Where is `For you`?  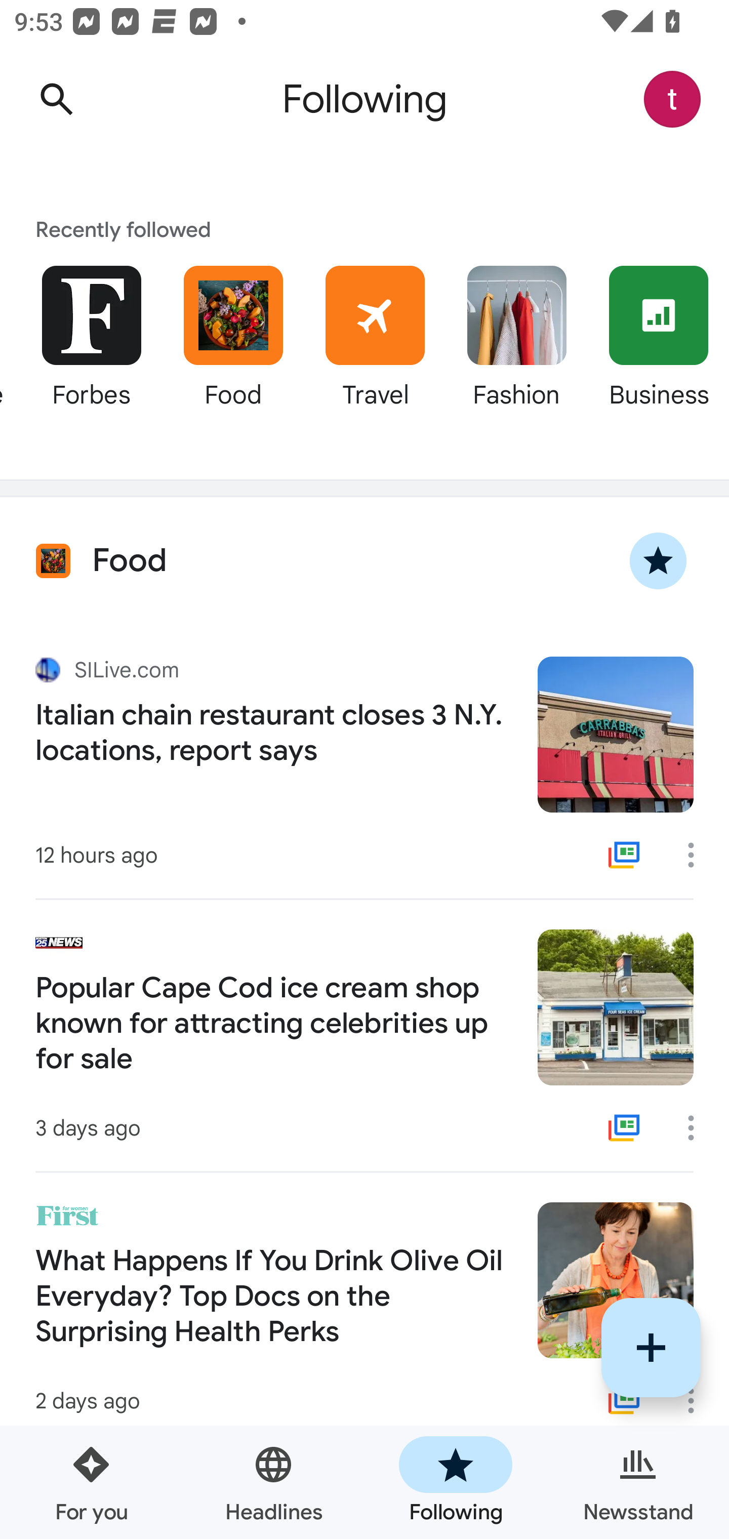 For you is located at coordinates (91, 1482).